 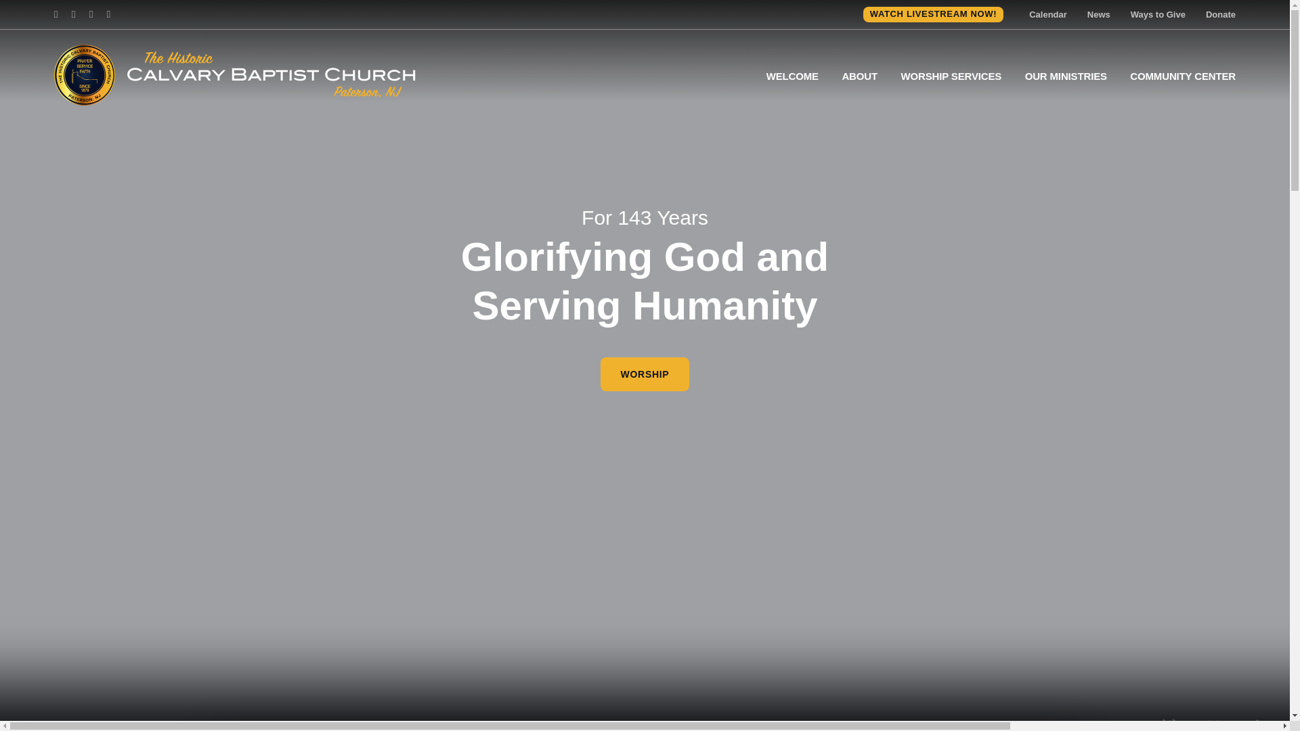 I want to click on COMMUNITY CENTER, so click(x=1182, y=76).